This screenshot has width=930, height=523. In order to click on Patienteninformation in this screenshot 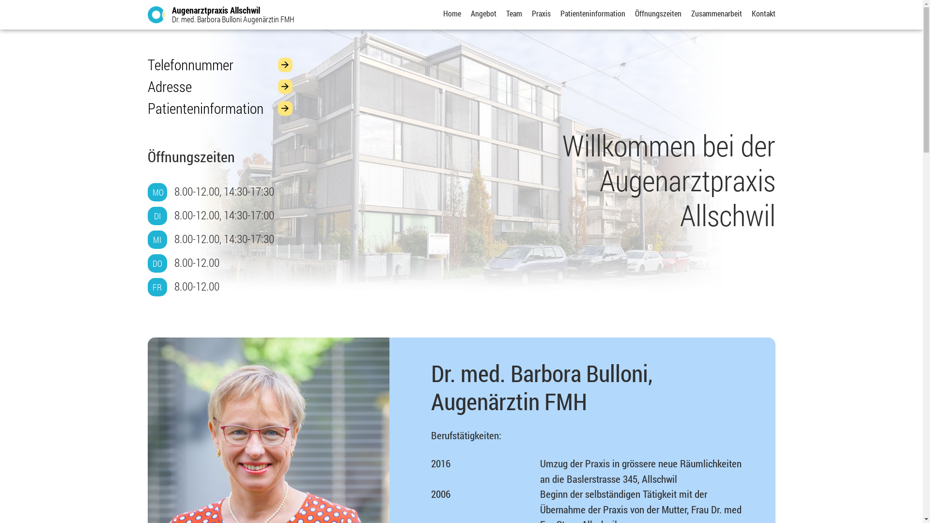, I will do `click(220, 108)`.